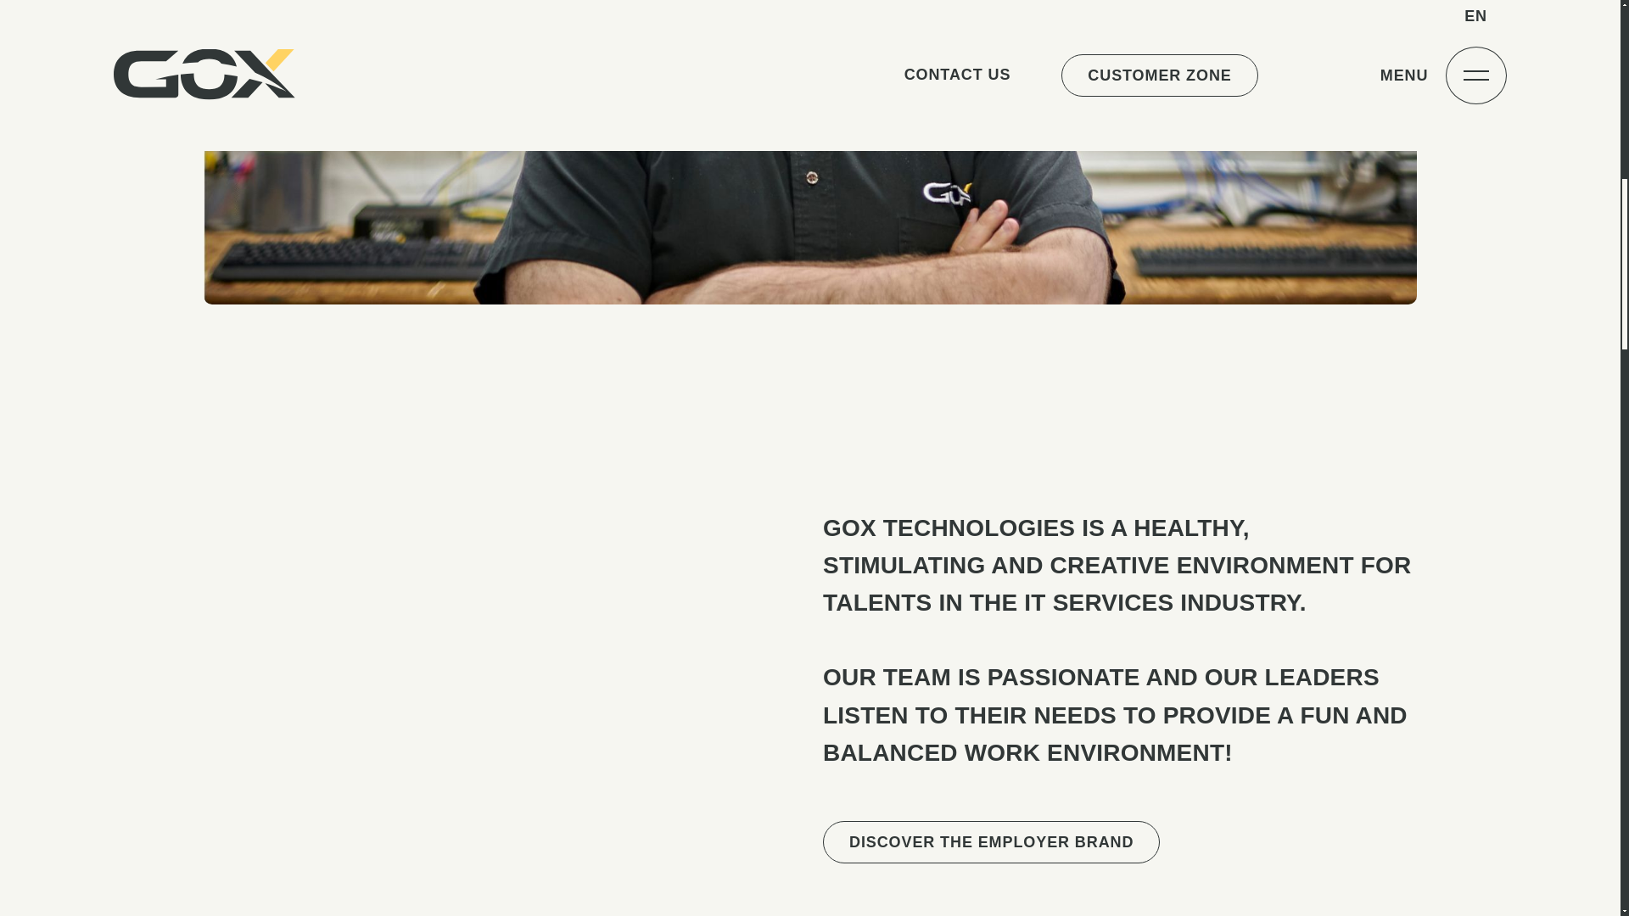 This screenshot has width=1629, height=916. Describe the element at coordinates (991, 841) in the screenshot. I see `DISCOVER THE EMPLOYER BRAND` at that location.